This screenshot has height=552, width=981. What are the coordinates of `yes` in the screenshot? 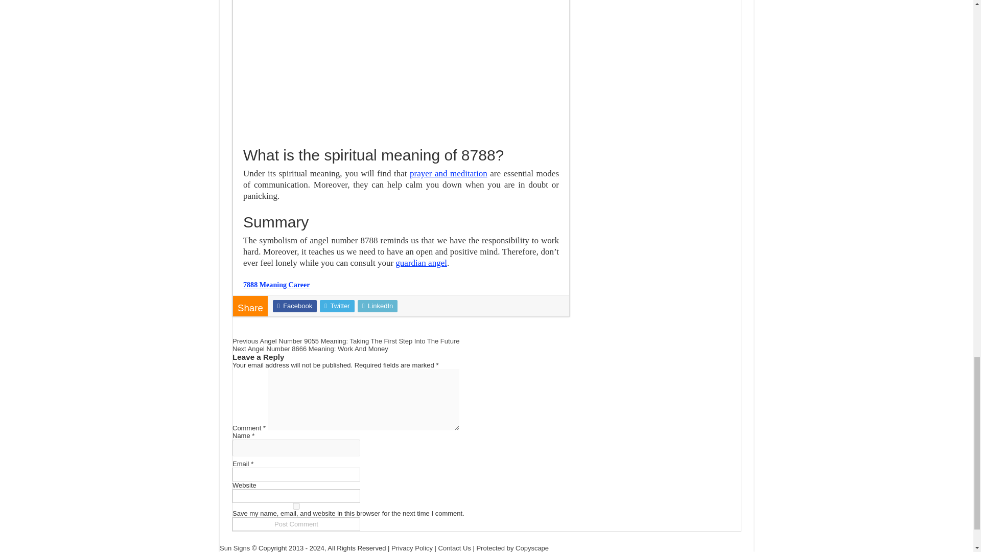 It's located at (296, 506).